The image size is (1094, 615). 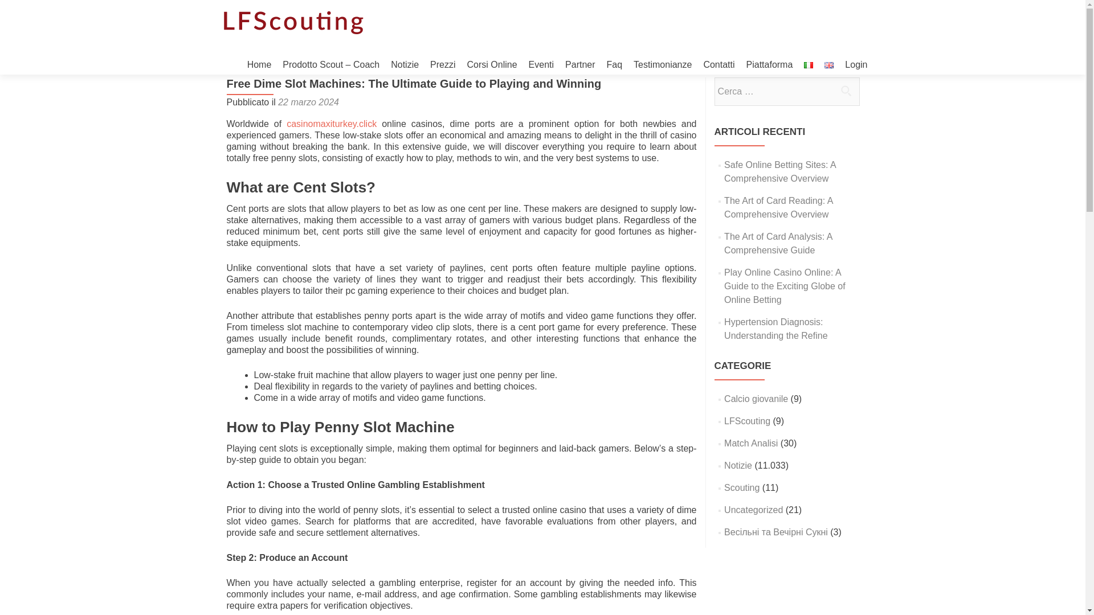 I want to click on The Art of Card Reading: A Comprehensive Overview, so click(x=778, y=207).